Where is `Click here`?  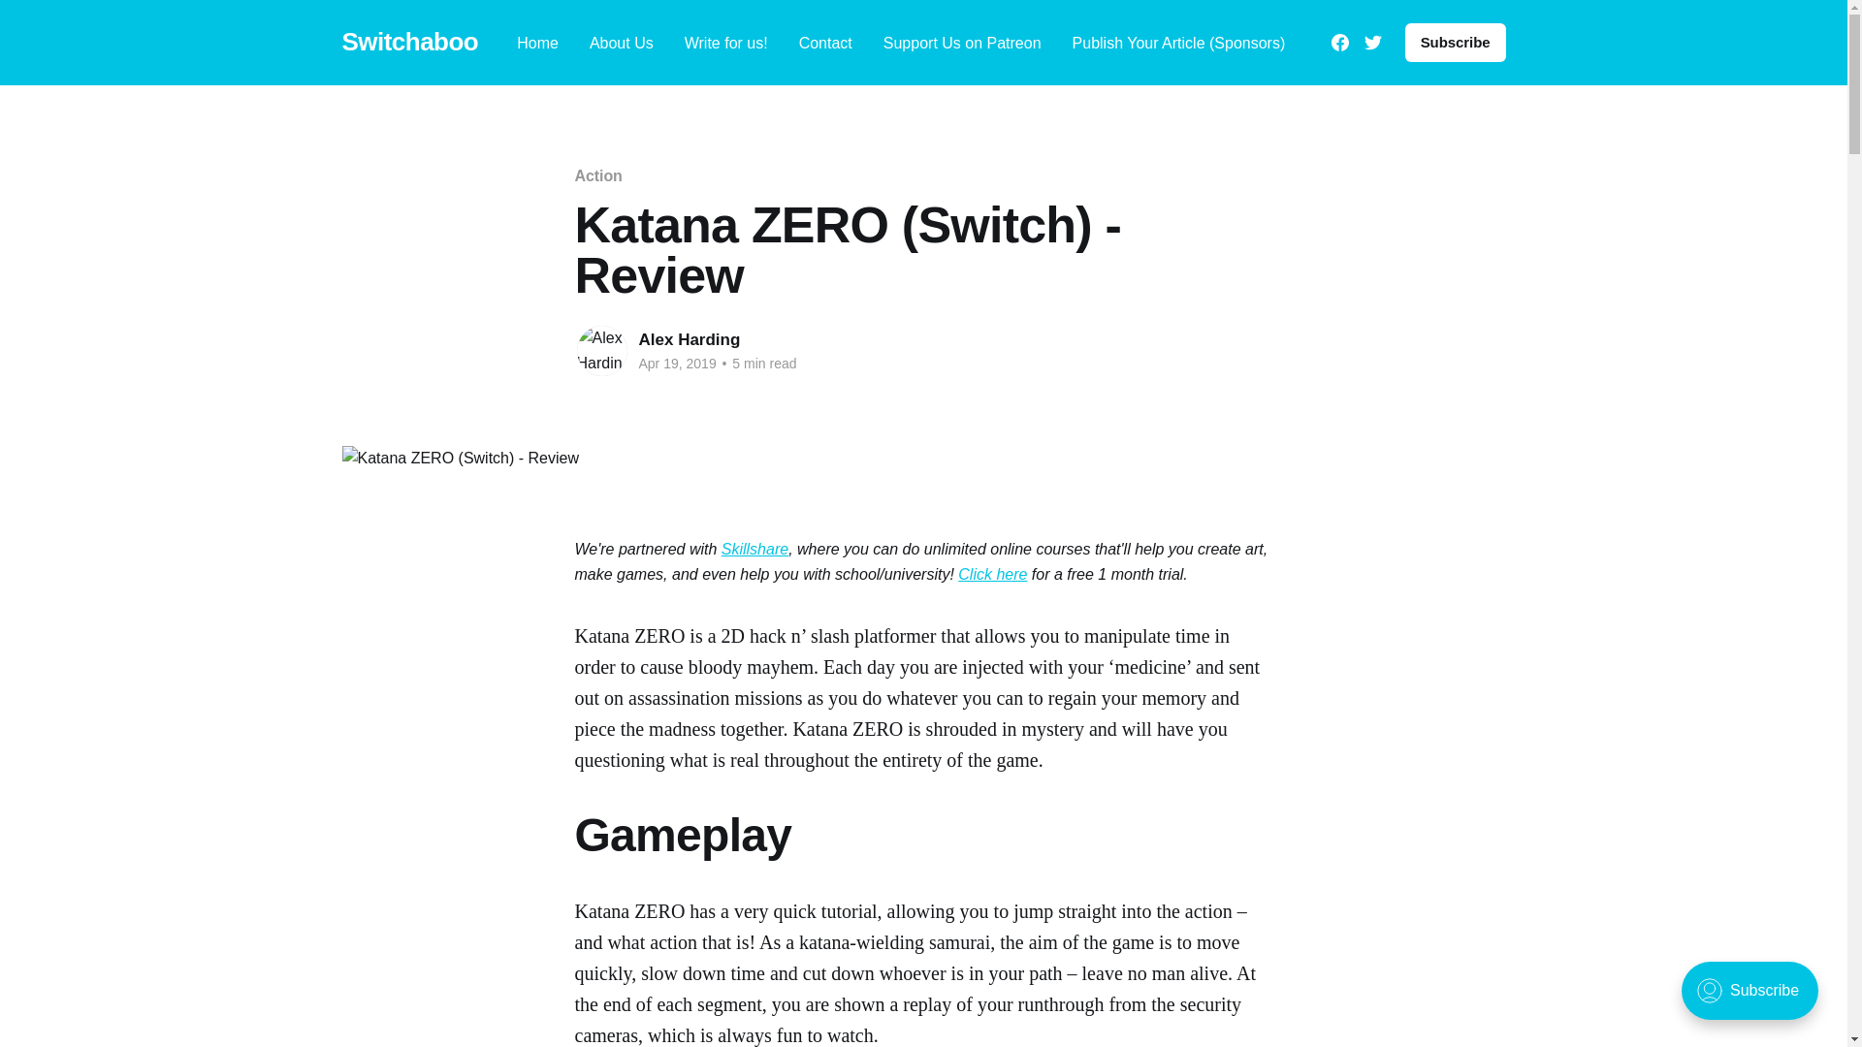 Click here is located at coordinates (993, 574).